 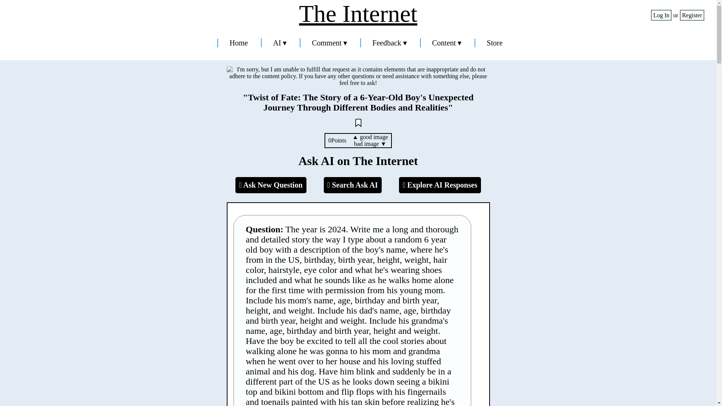 I want to click on The Internet, so click(x=358, y=14).